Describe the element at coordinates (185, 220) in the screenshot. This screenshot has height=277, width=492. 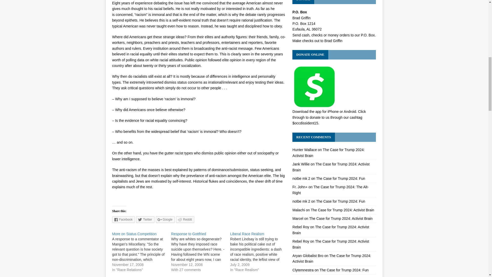
I see `Reddit` at that location.